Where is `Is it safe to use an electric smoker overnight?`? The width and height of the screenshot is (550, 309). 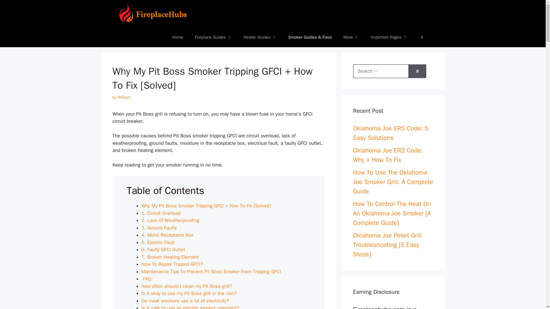
Is it safe to use an electric smoker overnight? is located at coordinates (190, 307).